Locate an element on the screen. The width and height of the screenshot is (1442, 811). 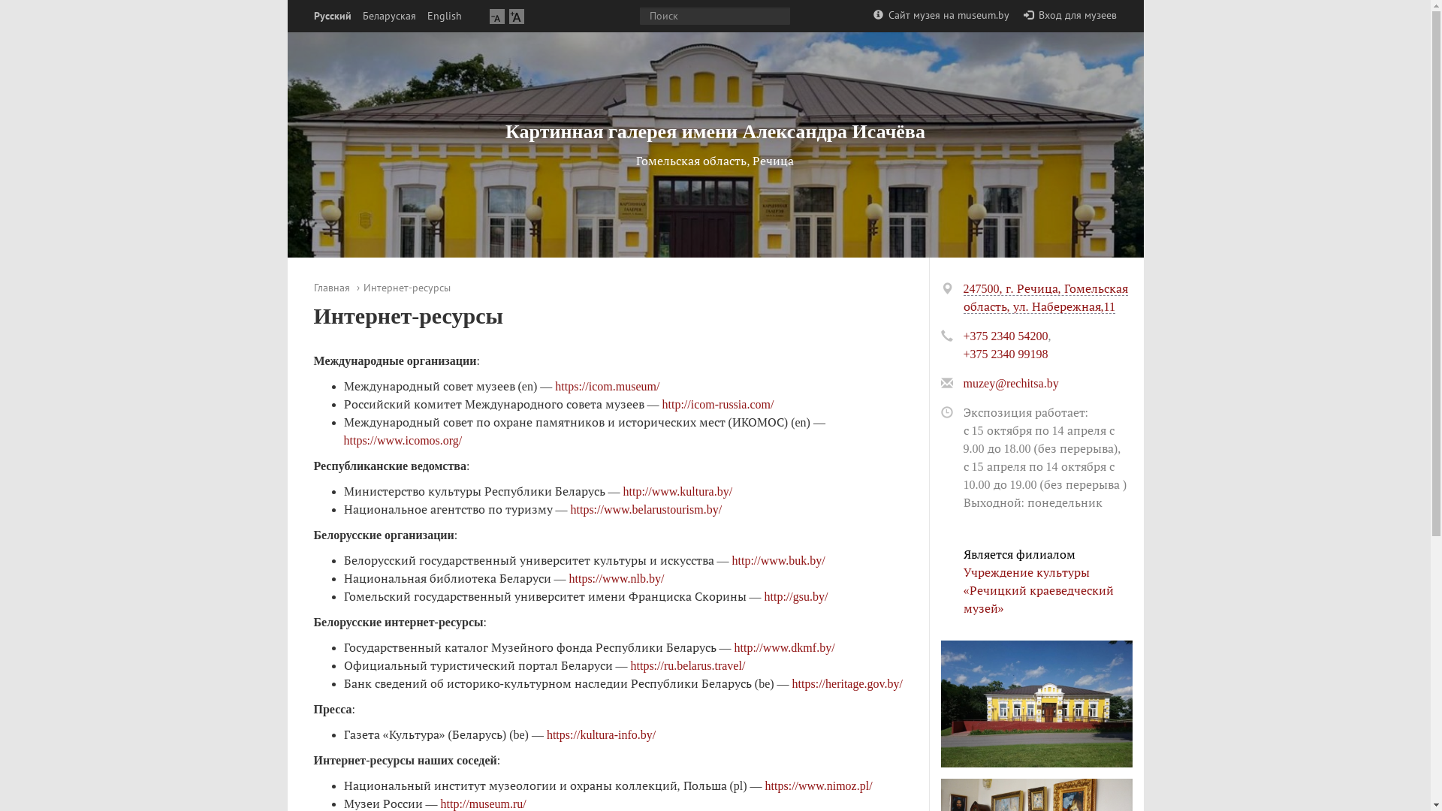
http://gsu.by/ is located at coordinates (796, 596).